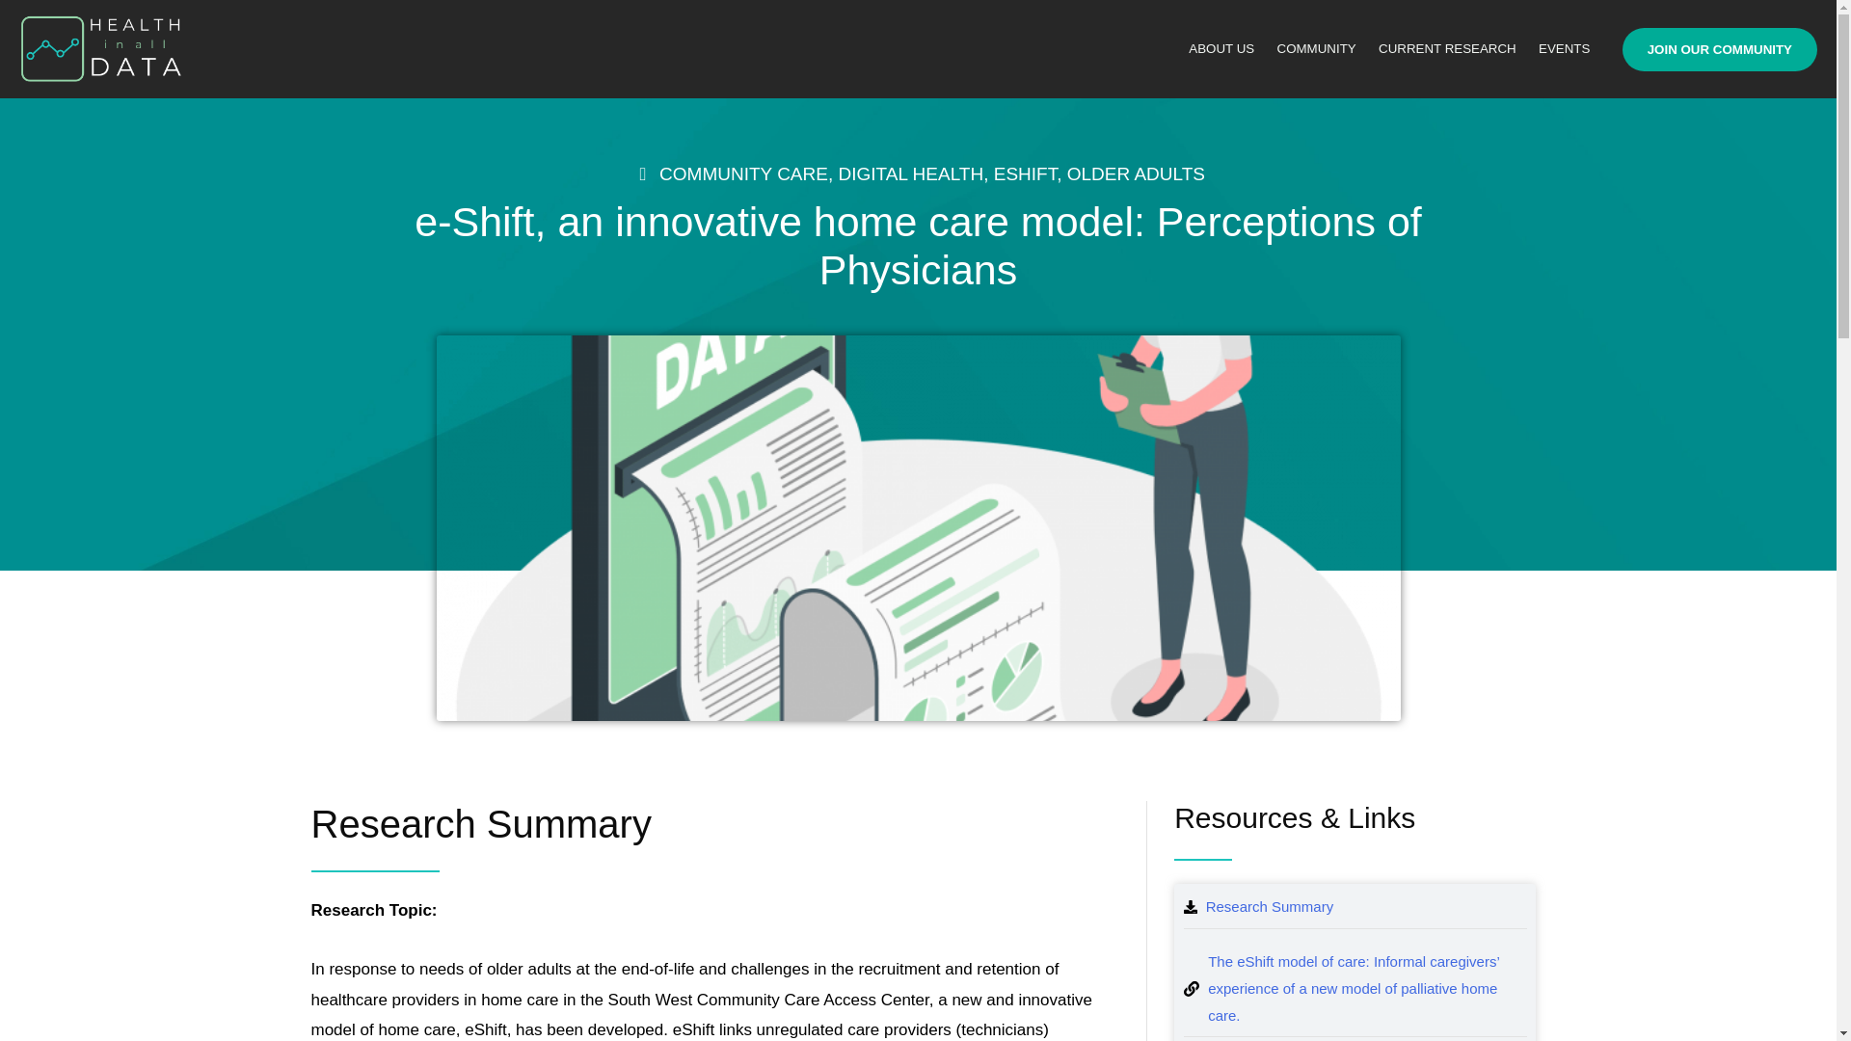  I want to click on EVENTS, so click(1566, 49).